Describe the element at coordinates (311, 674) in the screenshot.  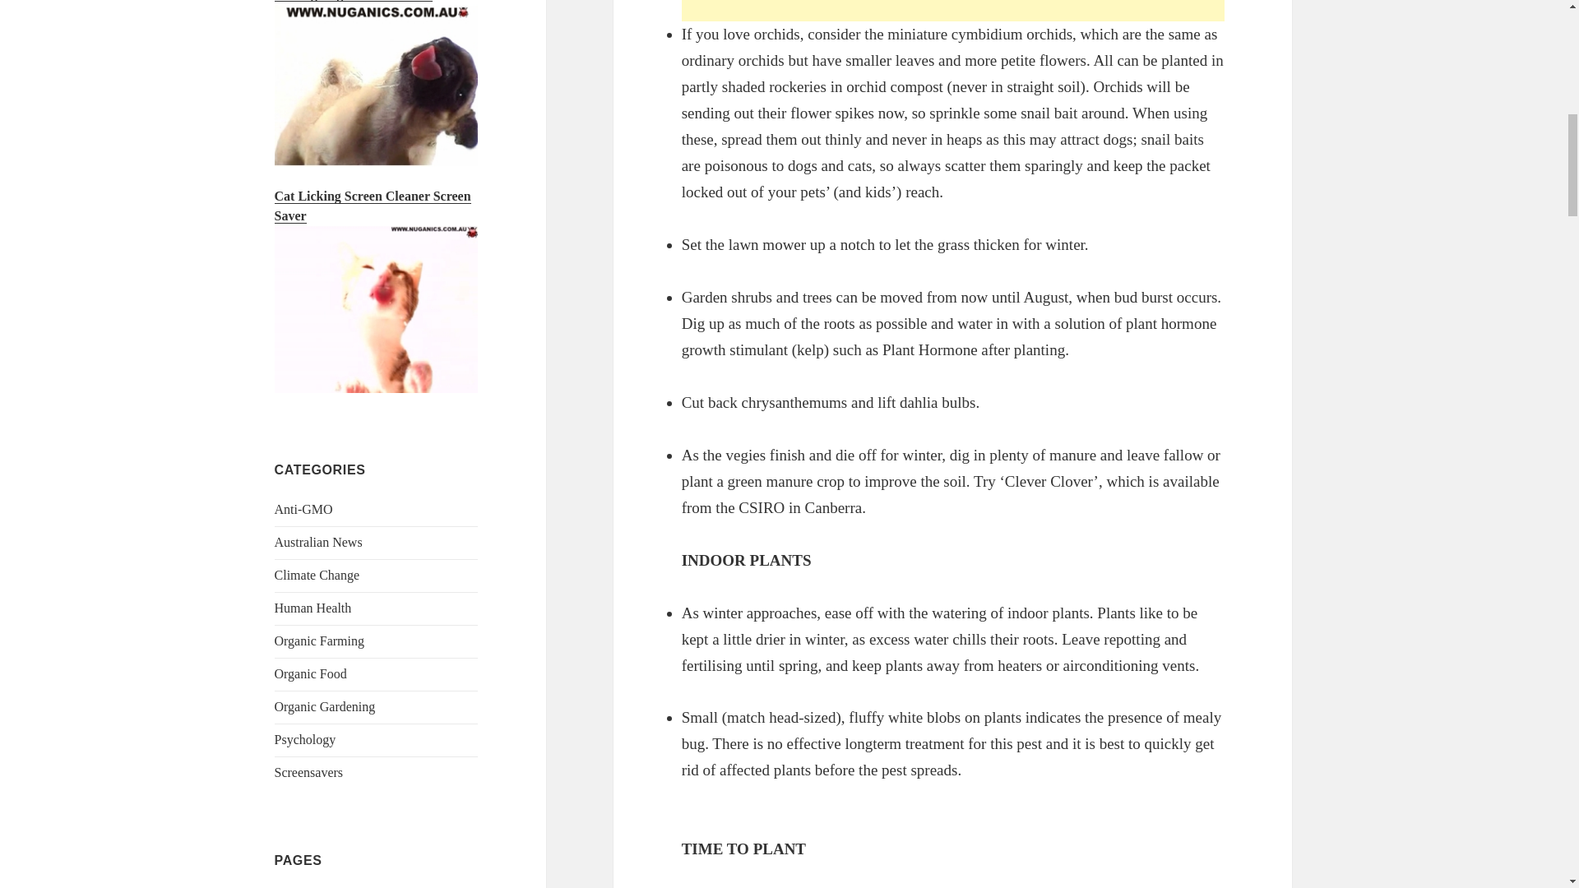
I see `Organic Food` at that location.